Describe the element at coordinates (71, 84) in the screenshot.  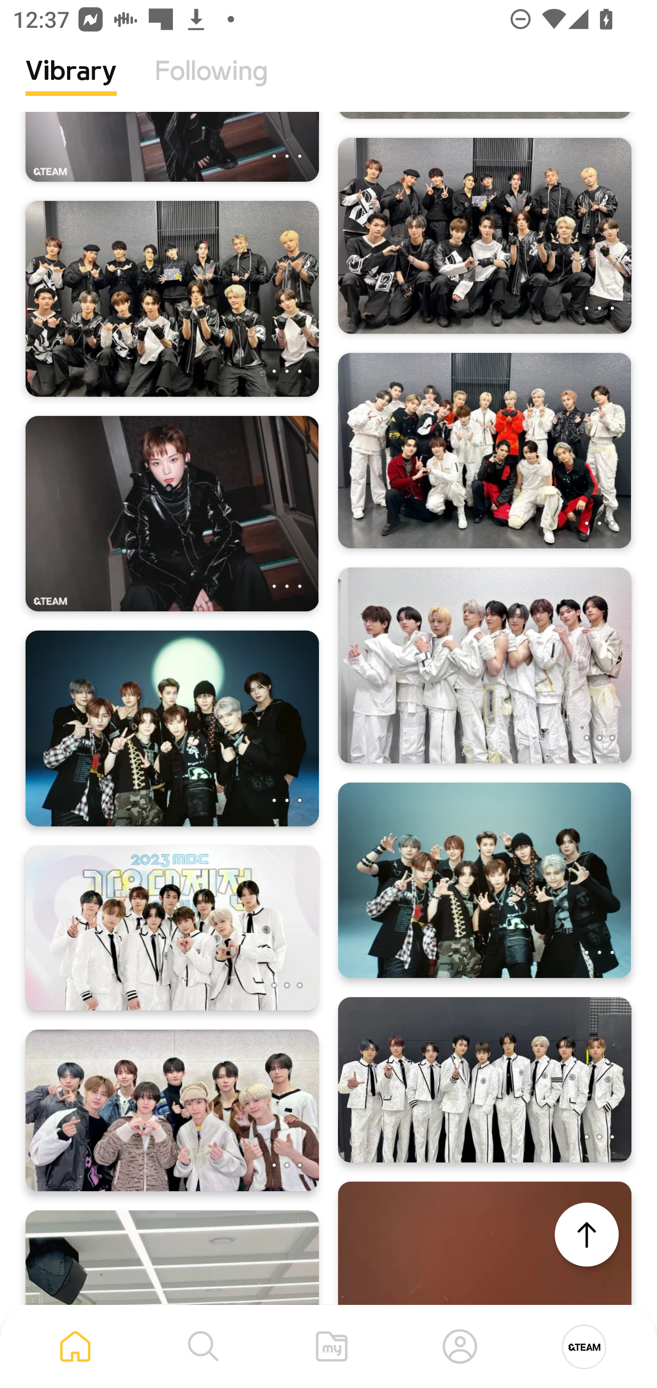
I see `Vibrary` at that location.